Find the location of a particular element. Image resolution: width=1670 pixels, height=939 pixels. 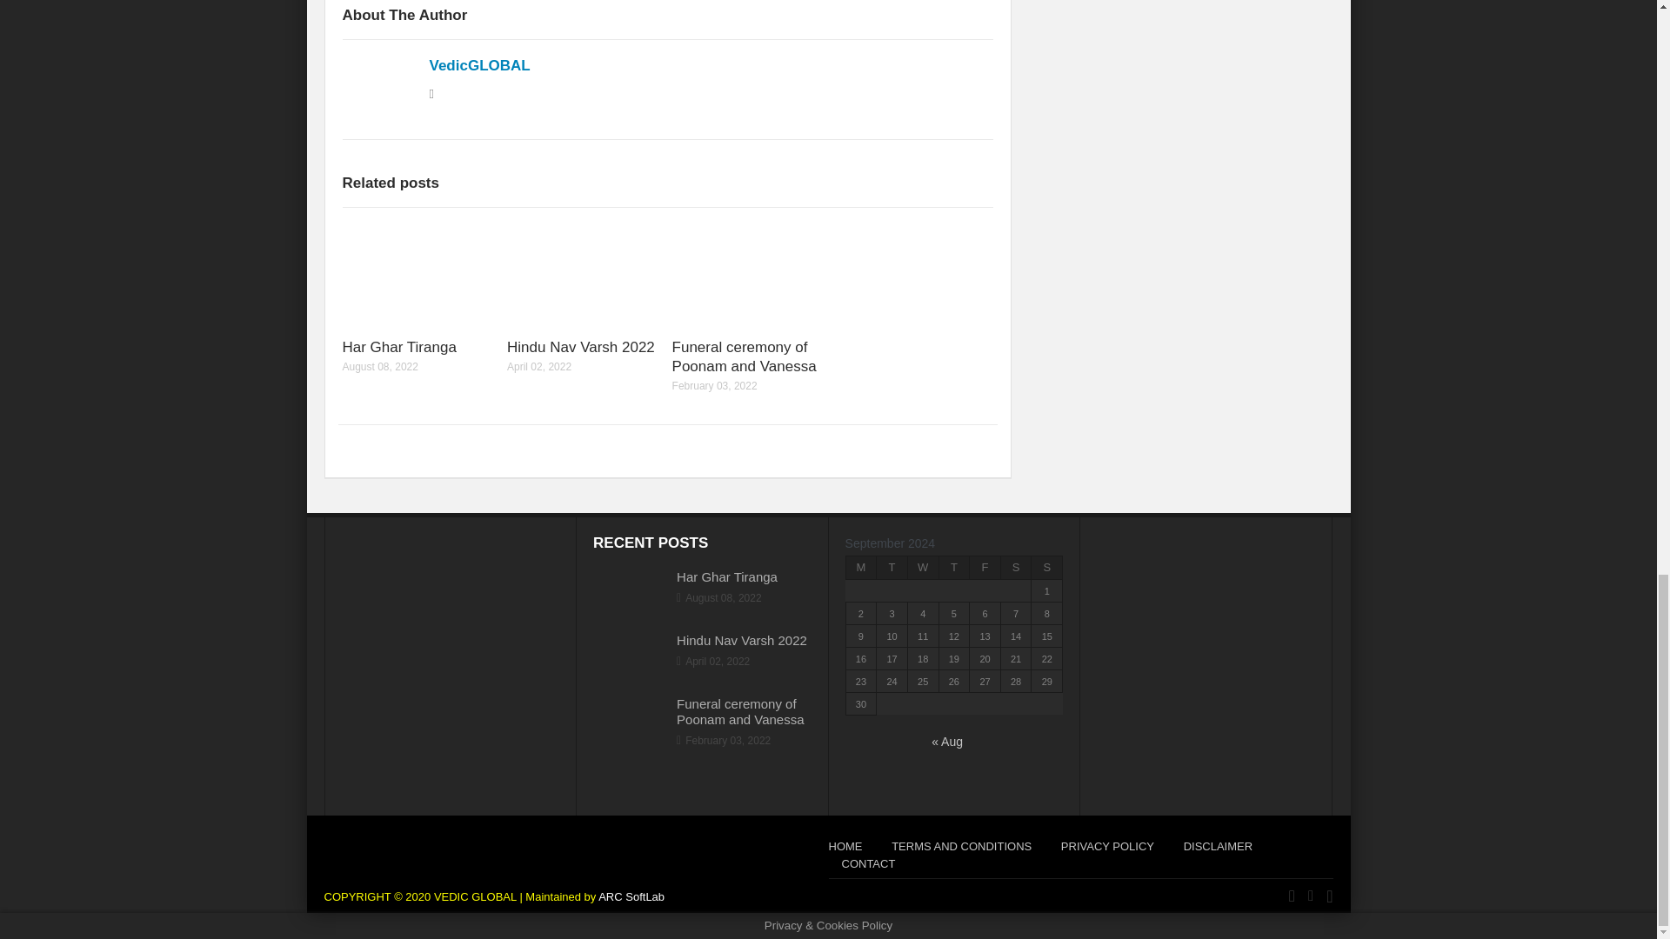

Friday is located at coordinates (985, 567).